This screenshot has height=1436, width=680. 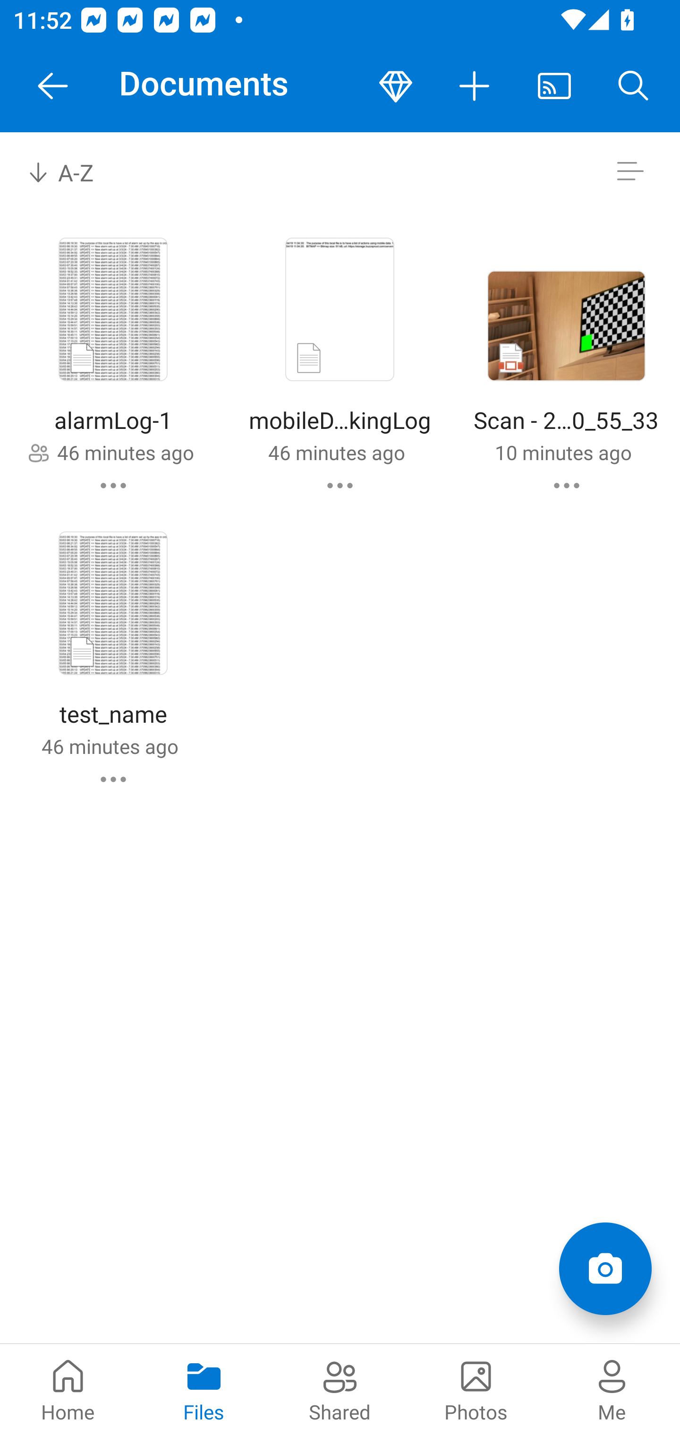 What do you see at coordinates (340, 485) in the screenshot?
I see `mobileDataTrackingLog commands` at bounding box center [340, 485].